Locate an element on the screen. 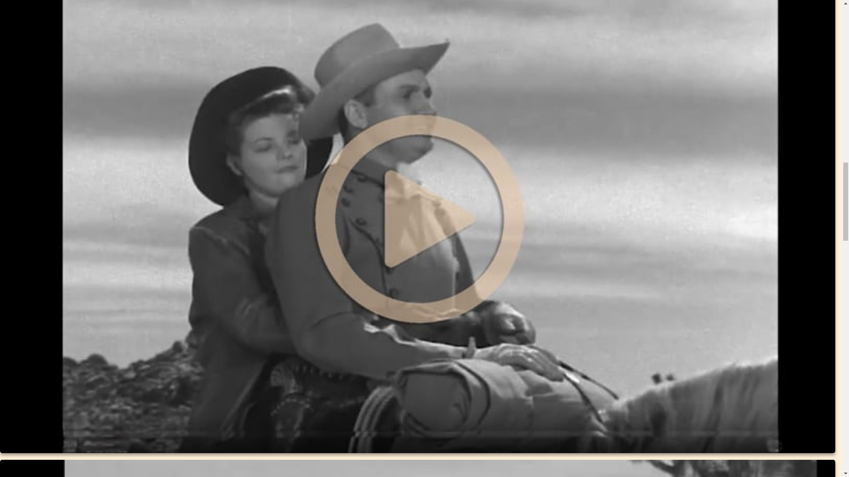  Last of the Pony Riders is located at coordinates (417, 468).